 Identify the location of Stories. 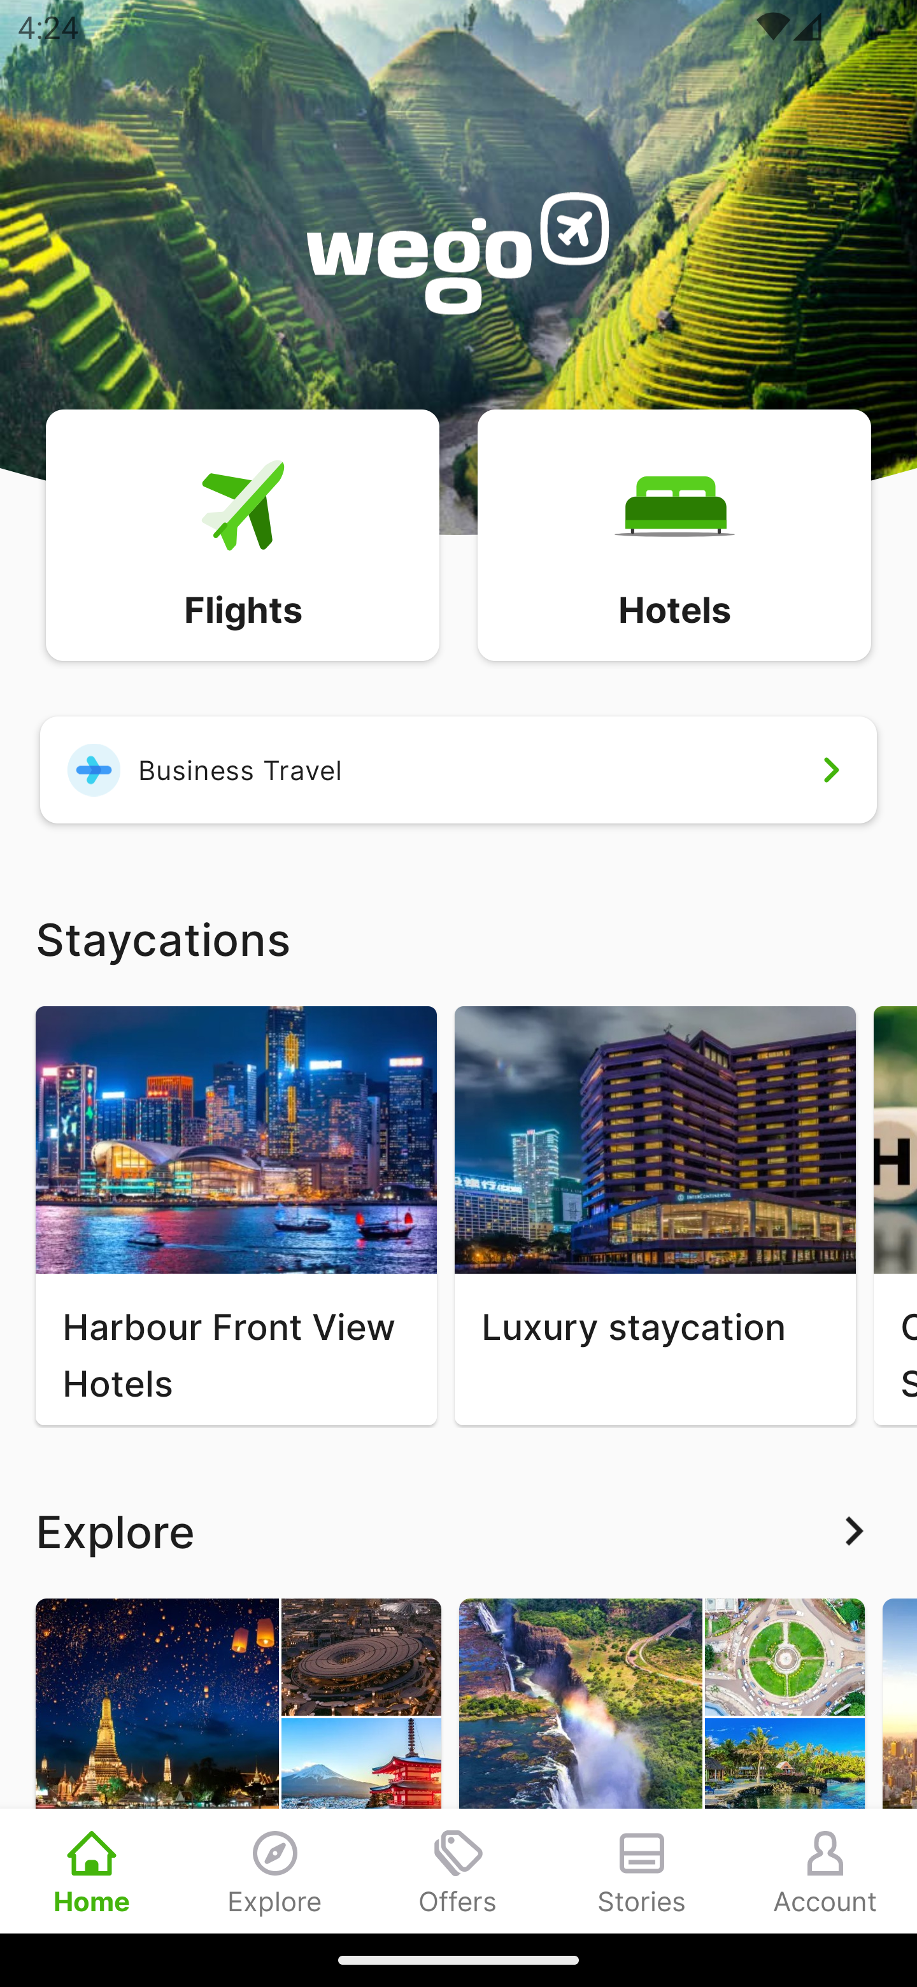
(642, 1870).